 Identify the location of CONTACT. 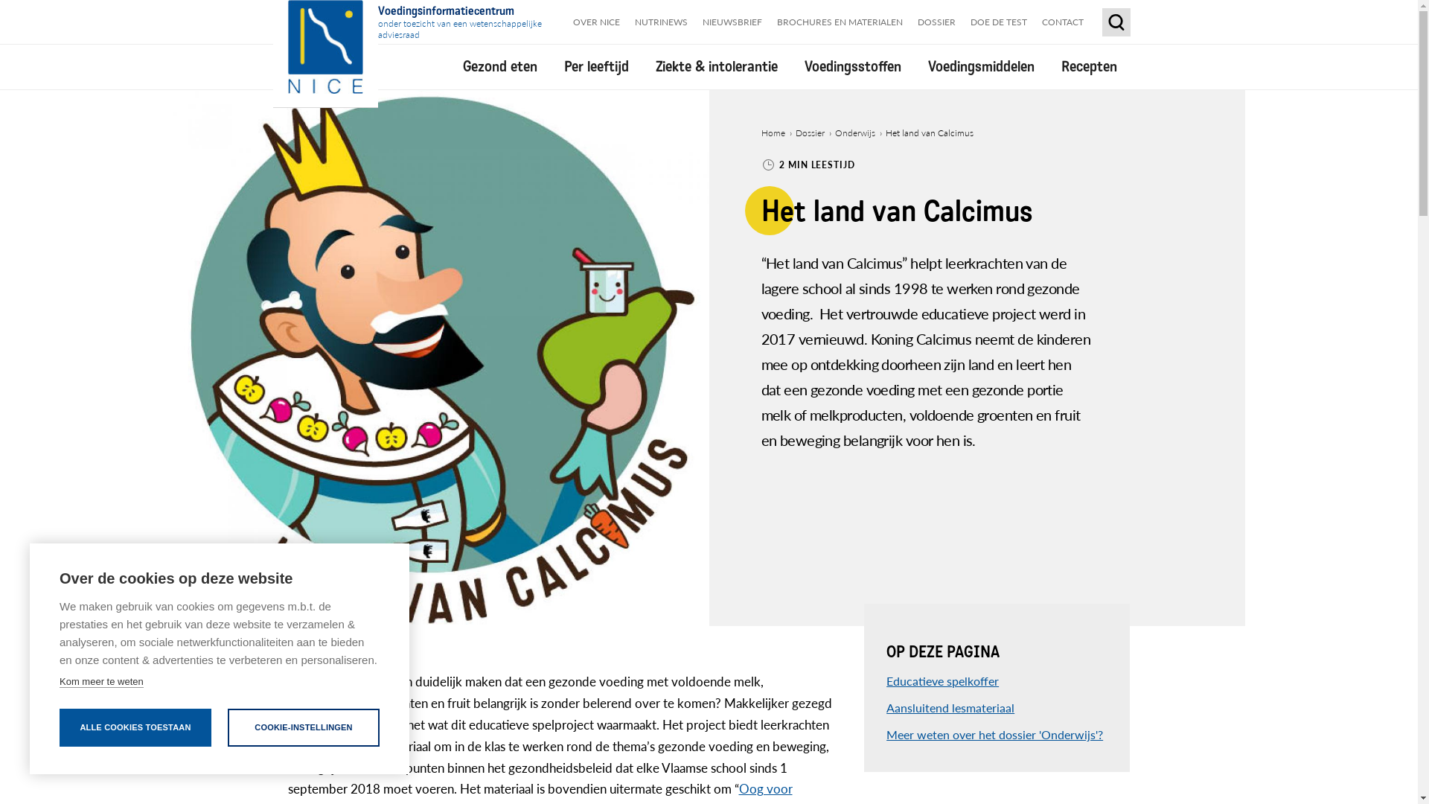
(1063, 22).